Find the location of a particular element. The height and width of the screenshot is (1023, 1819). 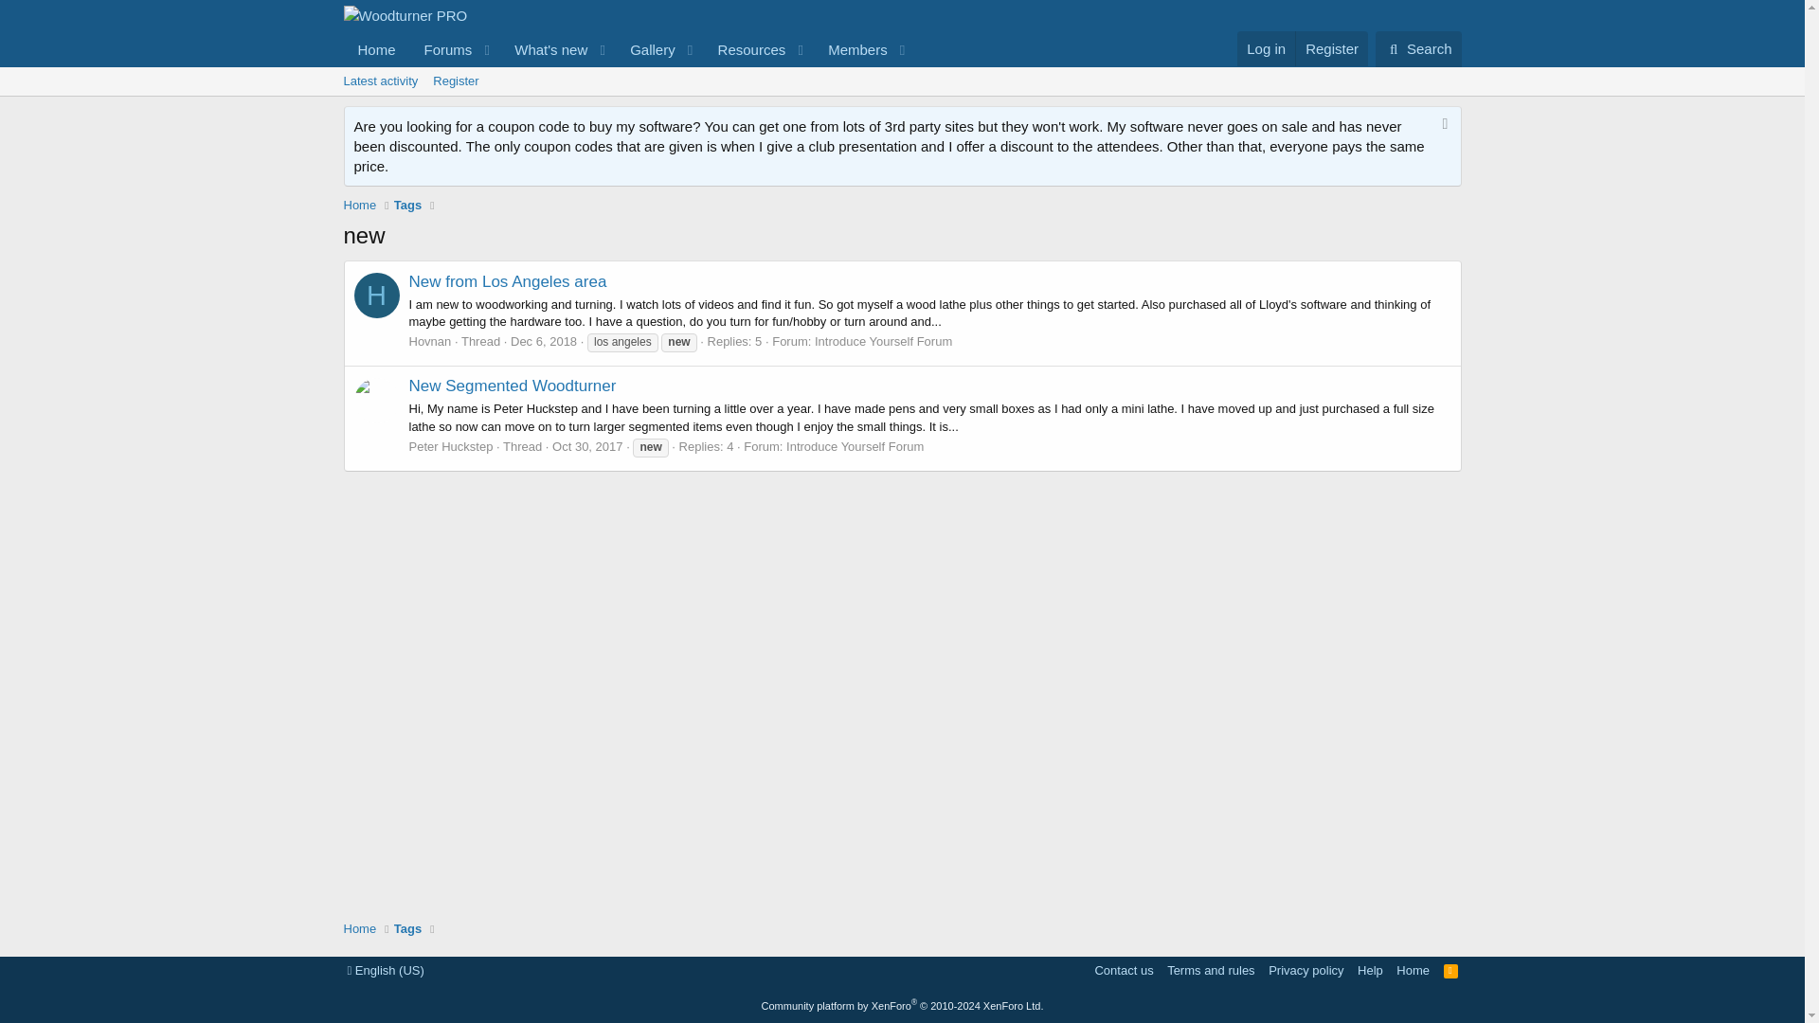

Oct 30, 2017 at 8:00 PM is located at coordinates (1418, 49).